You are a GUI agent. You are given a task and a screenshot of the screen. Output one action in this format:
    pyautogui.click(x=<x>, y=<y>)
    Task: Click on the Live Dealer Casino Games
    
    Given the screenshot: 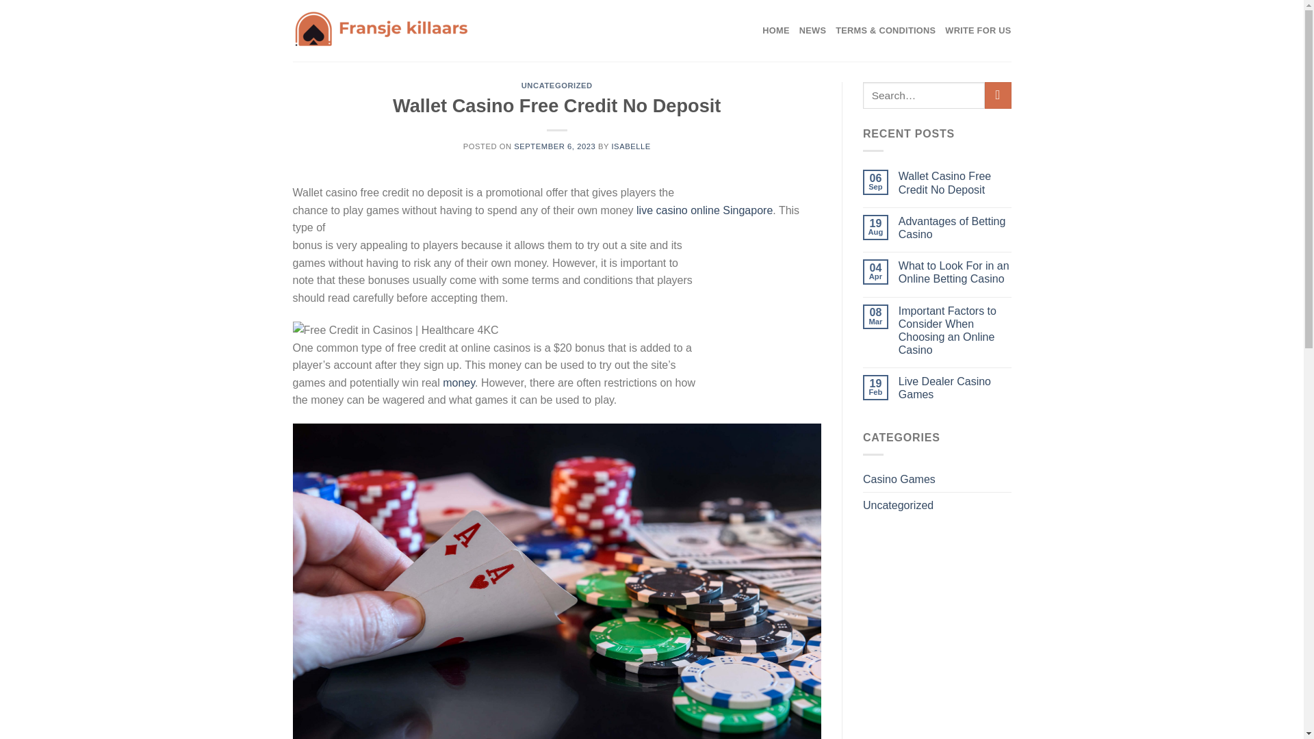 What is the action you would take?
    pyautogui.click(x=955, y=387)
    